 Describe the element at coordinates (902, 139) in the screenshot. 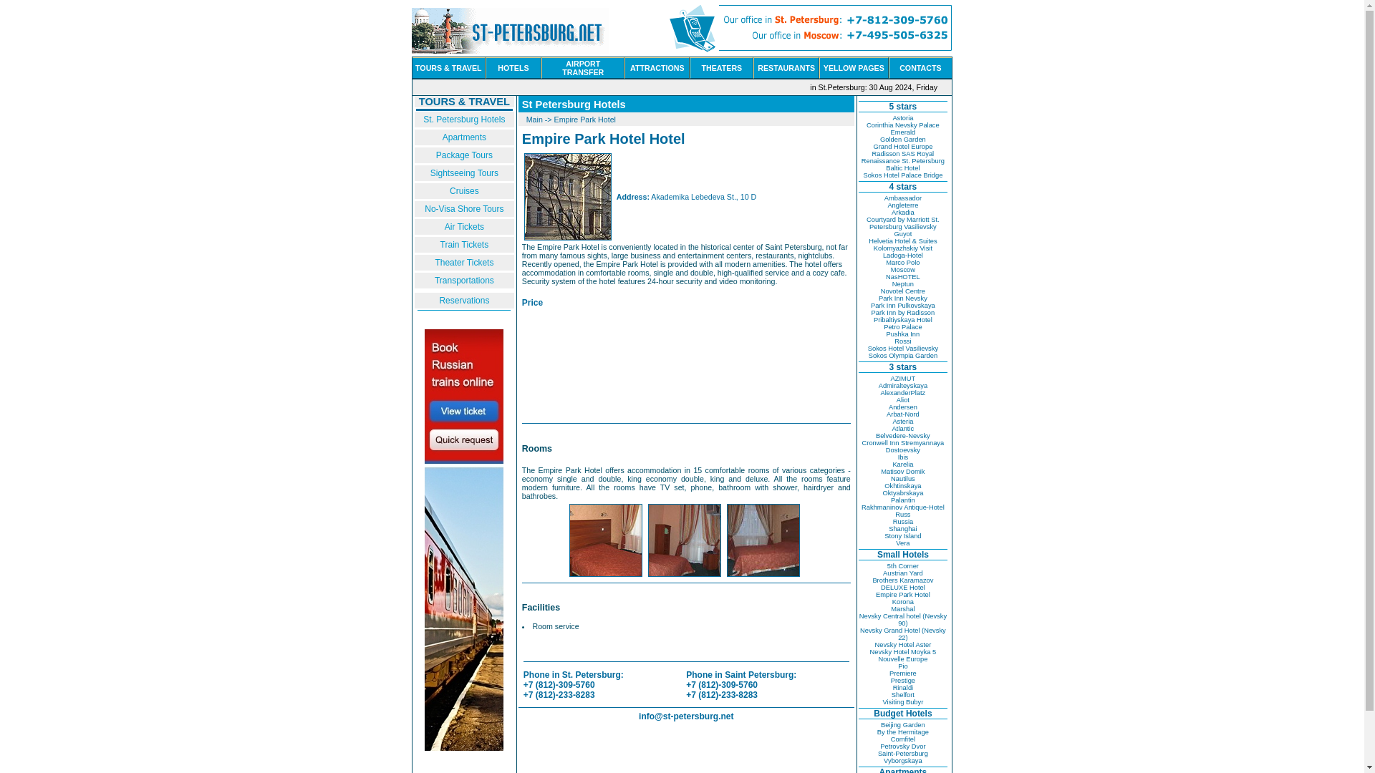

I see `Golden Garden` at that location.